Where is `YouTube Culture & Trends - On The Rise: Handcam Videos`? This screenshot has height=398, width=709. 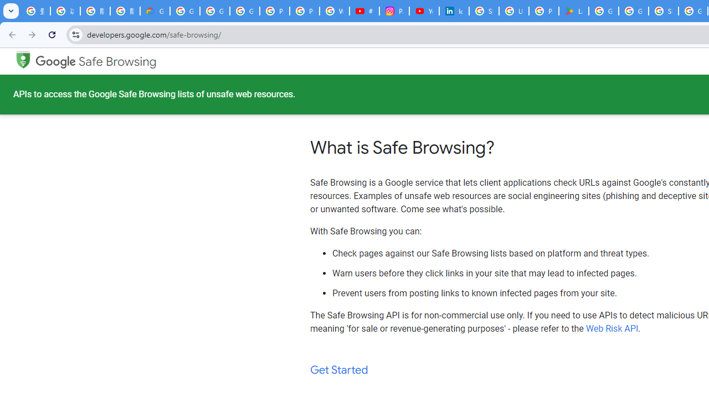
YouTube Culture & Trends - On The Rise: Handcam Videos is located at coordinates (424, 11).